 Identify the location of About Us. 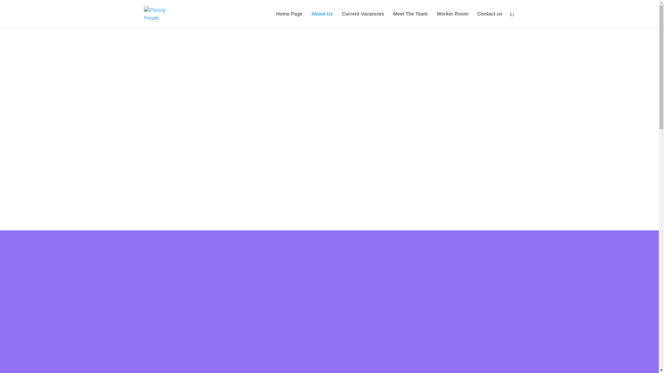
(322, 19).